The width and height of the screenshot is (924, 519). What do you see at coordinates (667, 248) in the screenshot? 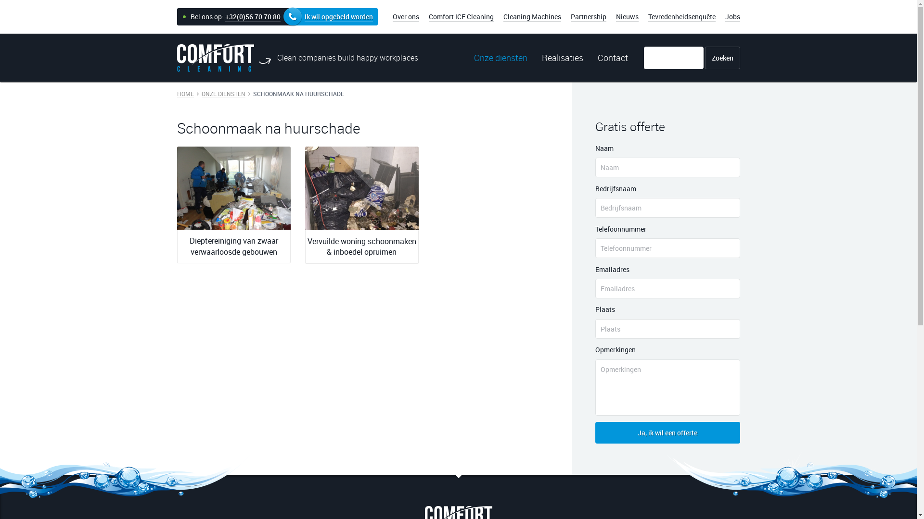
I see `Telefoonnummer` at bounding box center [667, 248].